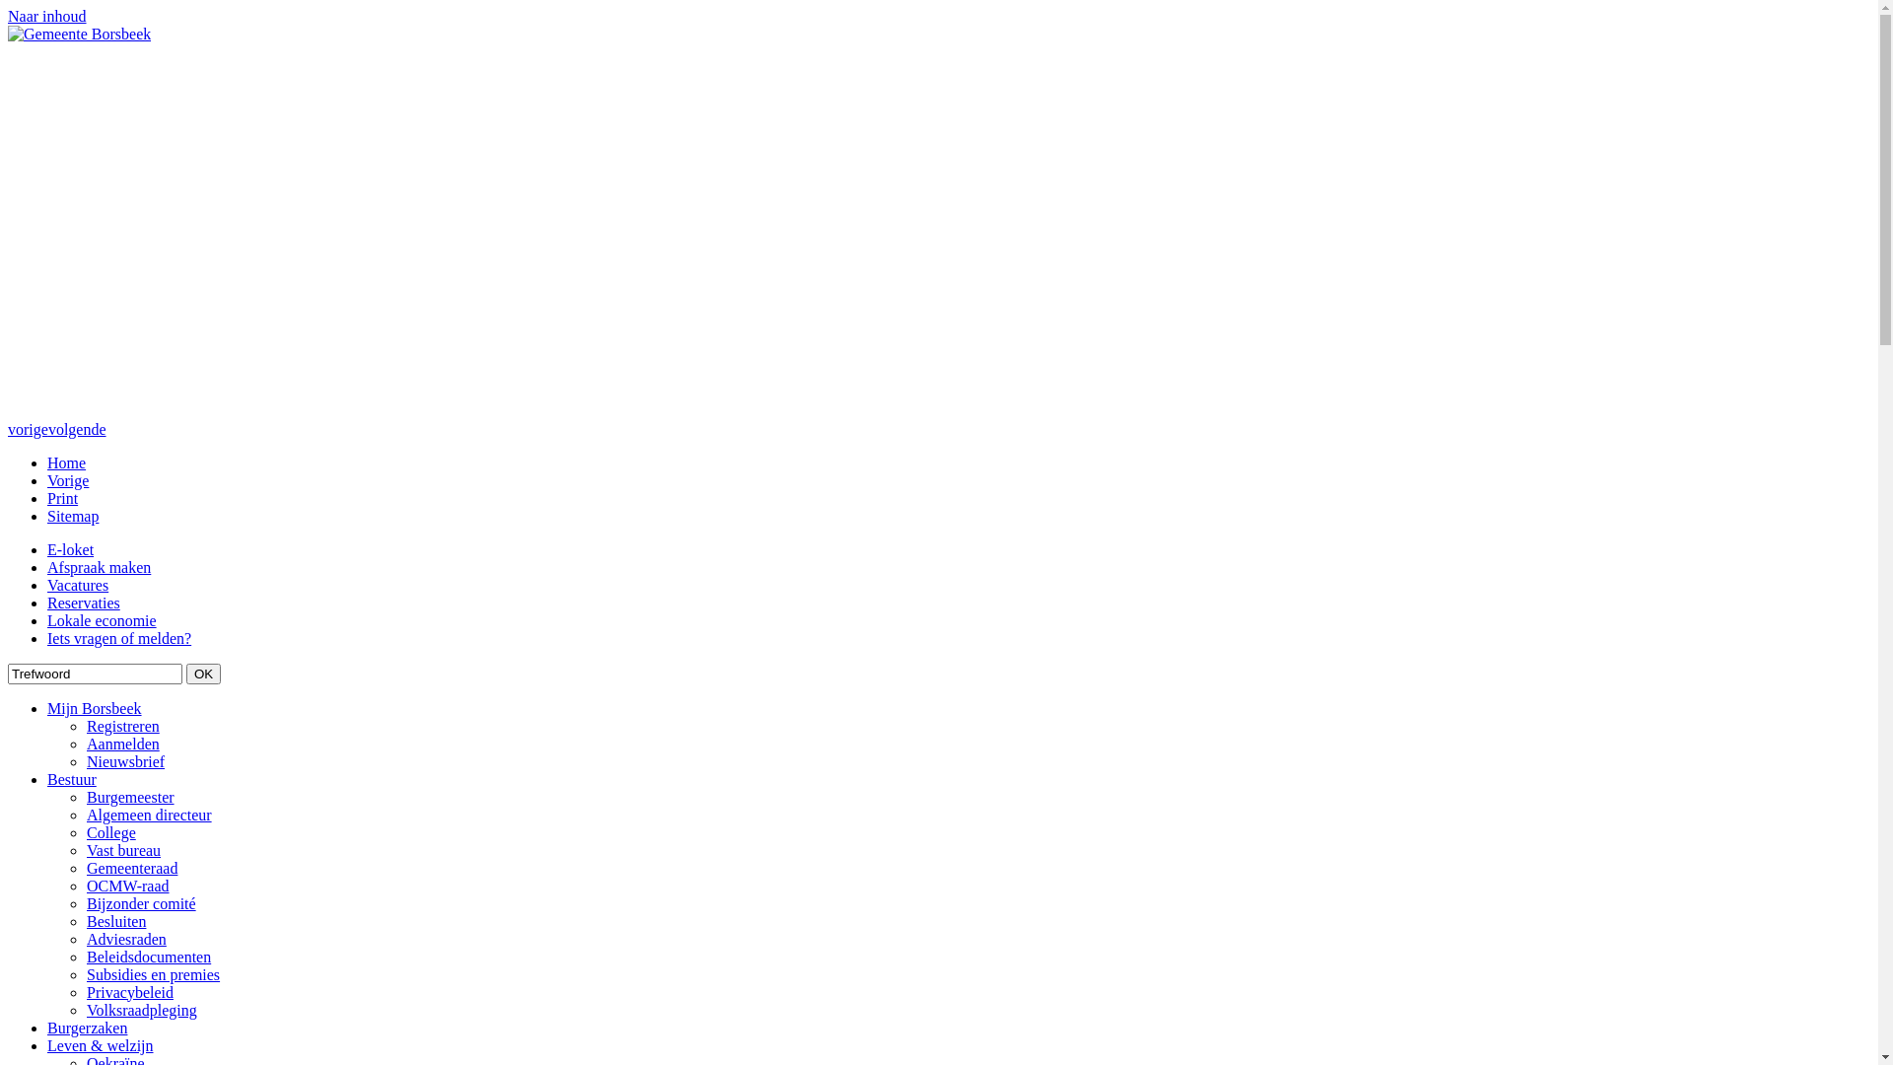 This screenshot has height=1065, width=1893. What do you see at coordinates (123, 744) in the screenshot?
I see `Aanmelden` at bounding box center [123, 744].